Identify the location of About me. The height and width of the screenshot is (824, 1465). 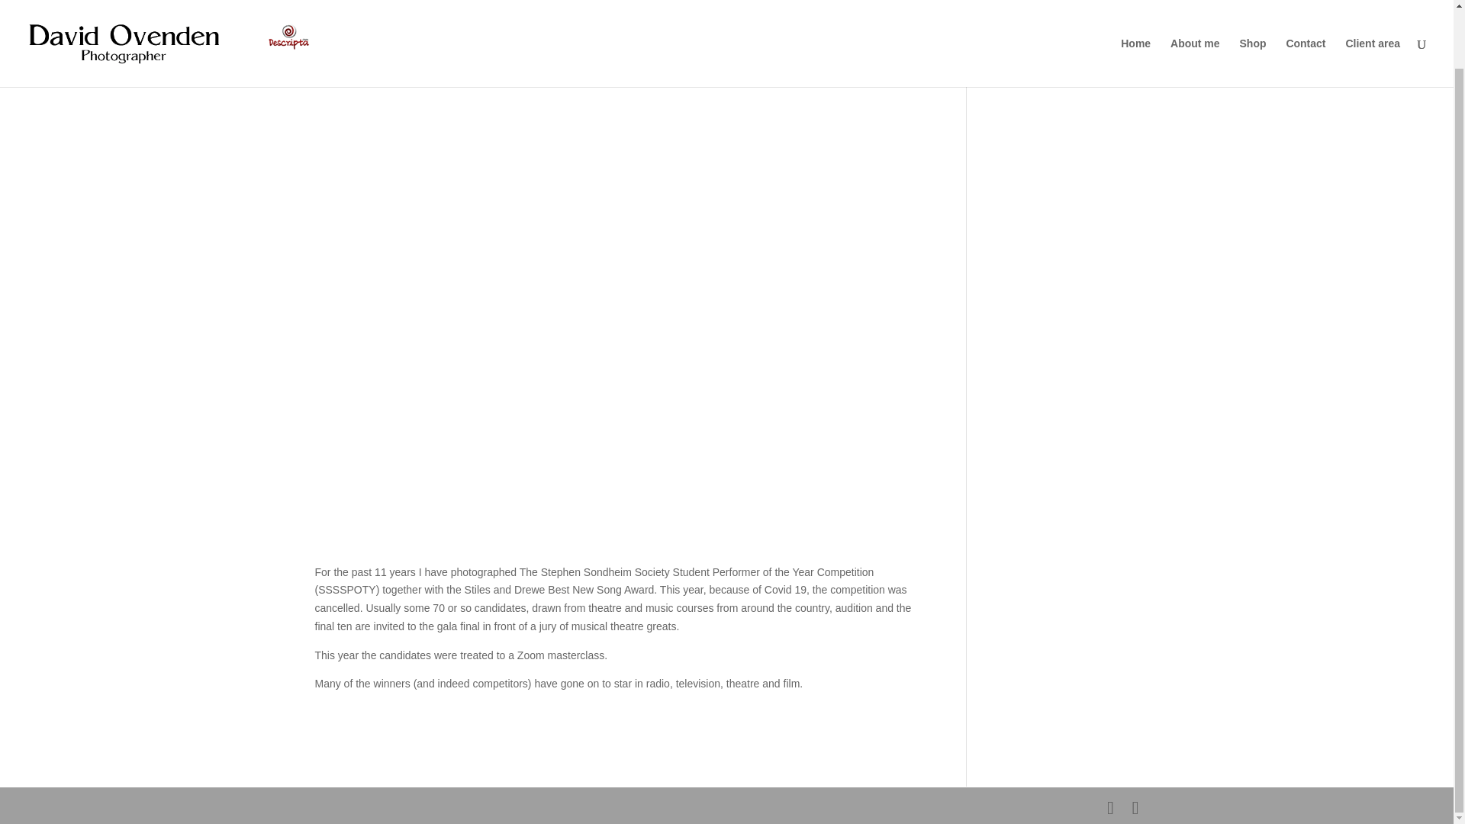
(1195, 12).